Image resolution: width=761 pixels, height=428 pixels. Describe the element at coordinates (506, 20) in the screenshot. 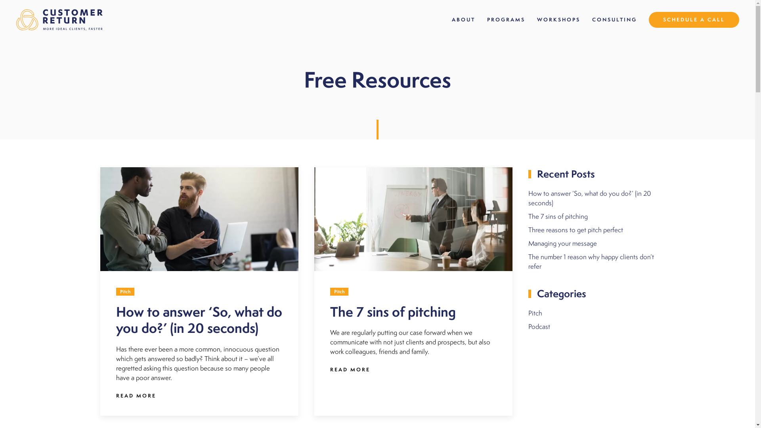

I see `PROGRAMS` at that location.